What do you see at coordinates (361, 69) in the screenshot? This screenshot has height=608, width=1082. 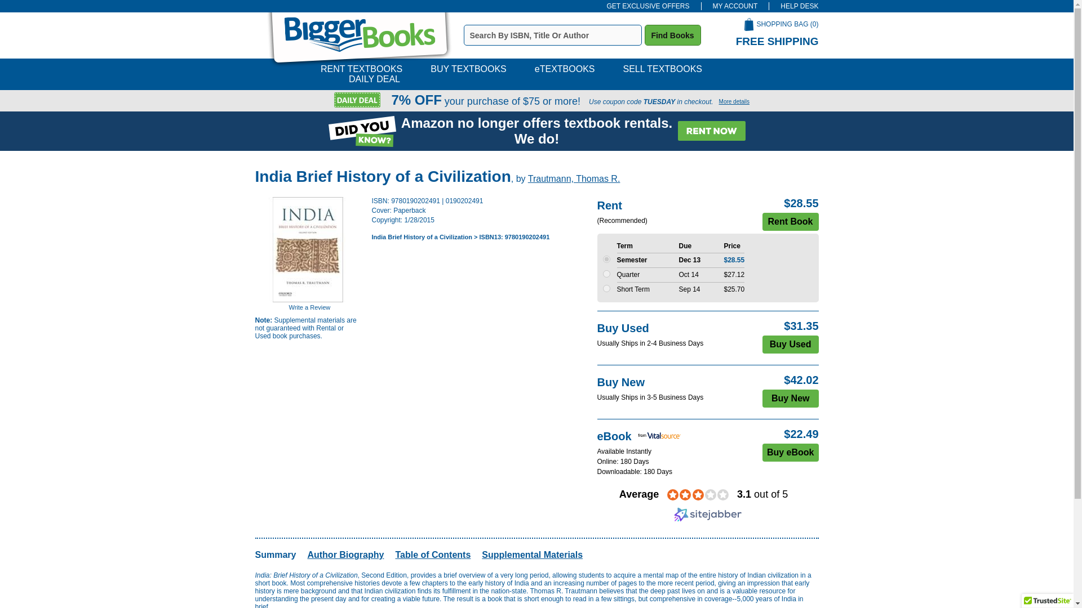 I see `RENT TEXTBOOKS` at bounding box center [361, 69].